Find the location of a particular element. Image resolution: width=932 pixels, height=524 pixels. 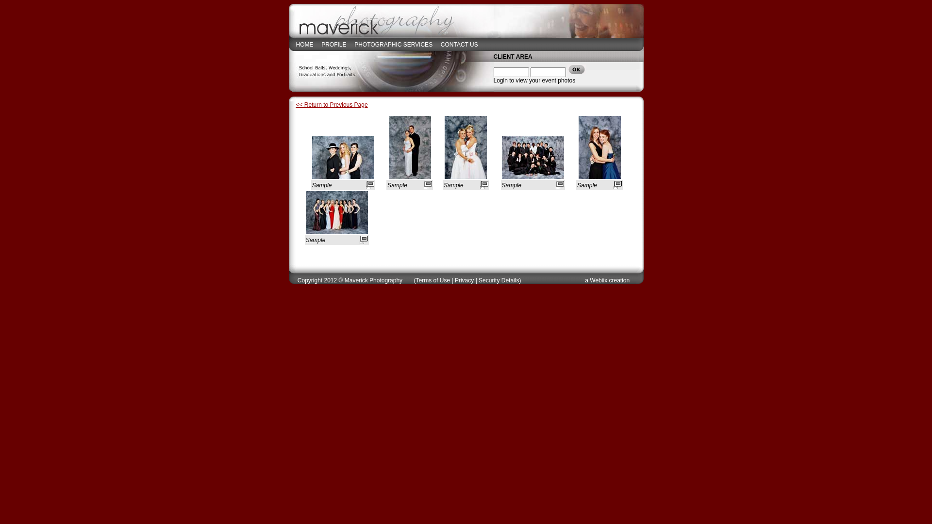

<< Return to Previous Page is located at coordinates (332, 105).